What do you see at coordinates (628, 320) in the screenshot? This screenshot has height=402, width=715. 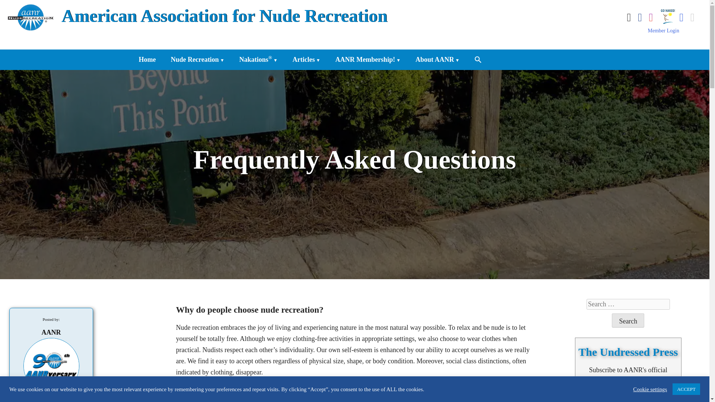 I see `Search` at bounding box center [628, 320].